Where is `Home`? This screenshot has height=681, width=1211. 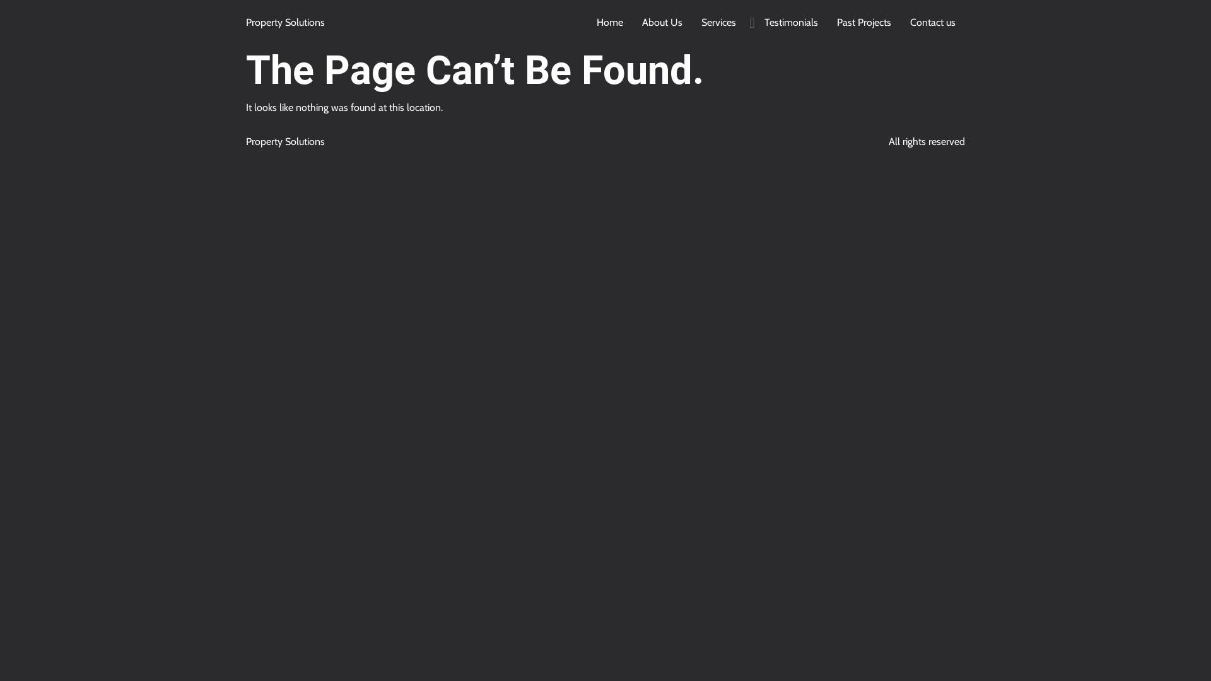 Home is located at coordinates (609, 23).